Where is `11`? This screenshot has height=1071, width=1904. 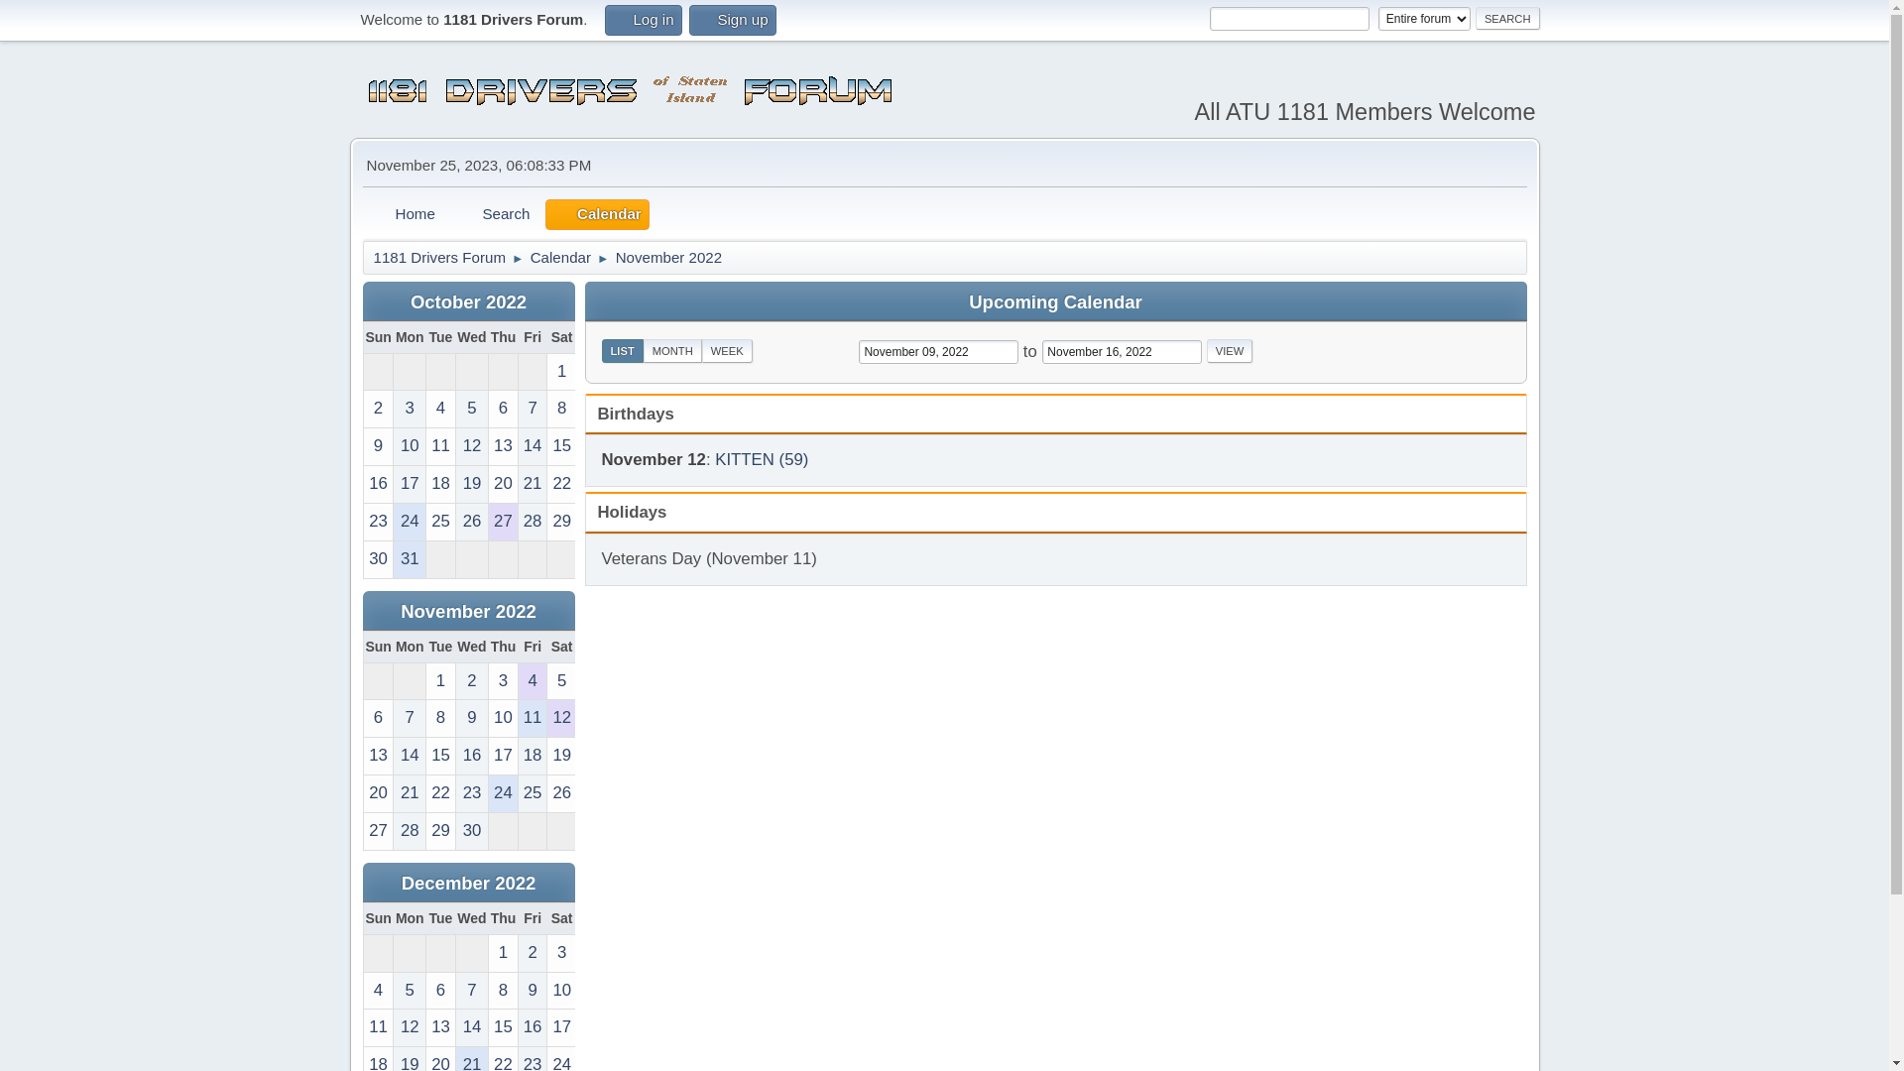
11 is located at coordinates (440, 446).